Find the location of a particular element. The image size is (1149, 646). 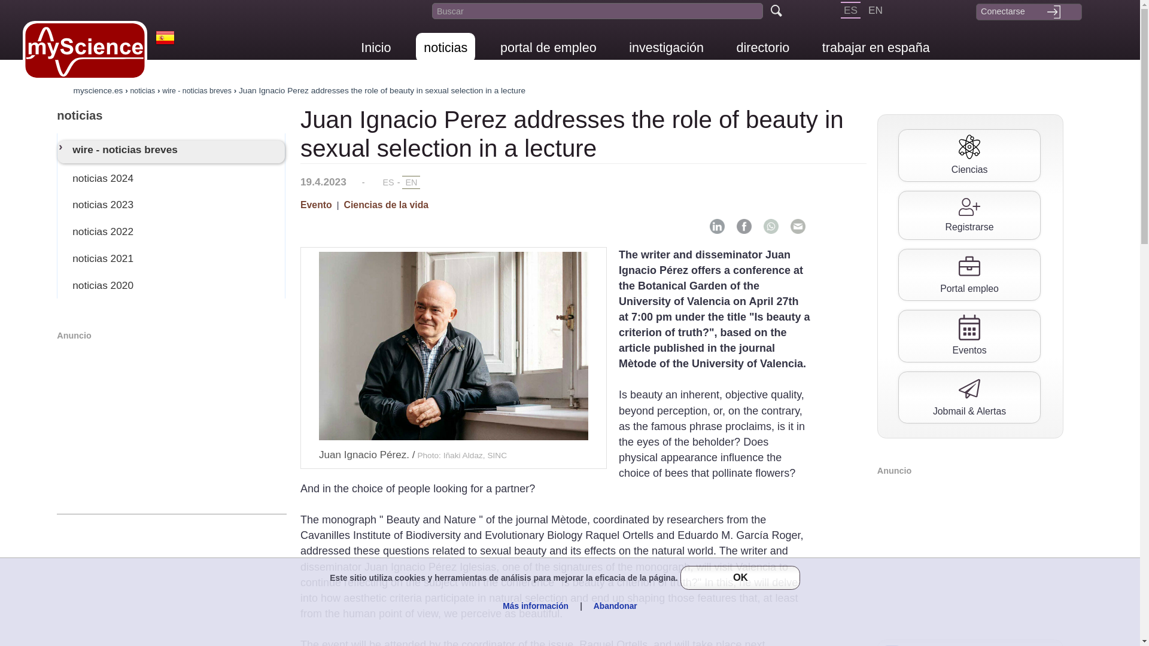

Compartir en WhatsApp Web is located at coordinates (771, 226).